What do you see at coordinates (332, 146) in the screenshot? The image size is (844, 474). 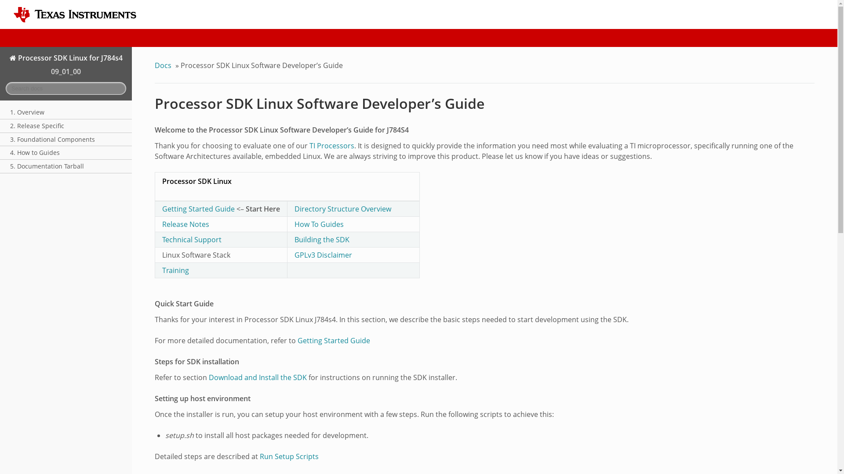 I see `TI Processors` at bounding box center [332, 146].